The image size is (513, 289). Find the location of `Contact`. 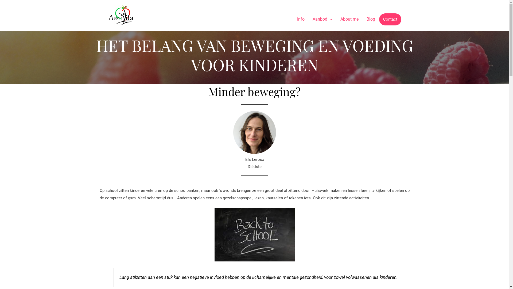

Contact is located at coordinates (390, 19).